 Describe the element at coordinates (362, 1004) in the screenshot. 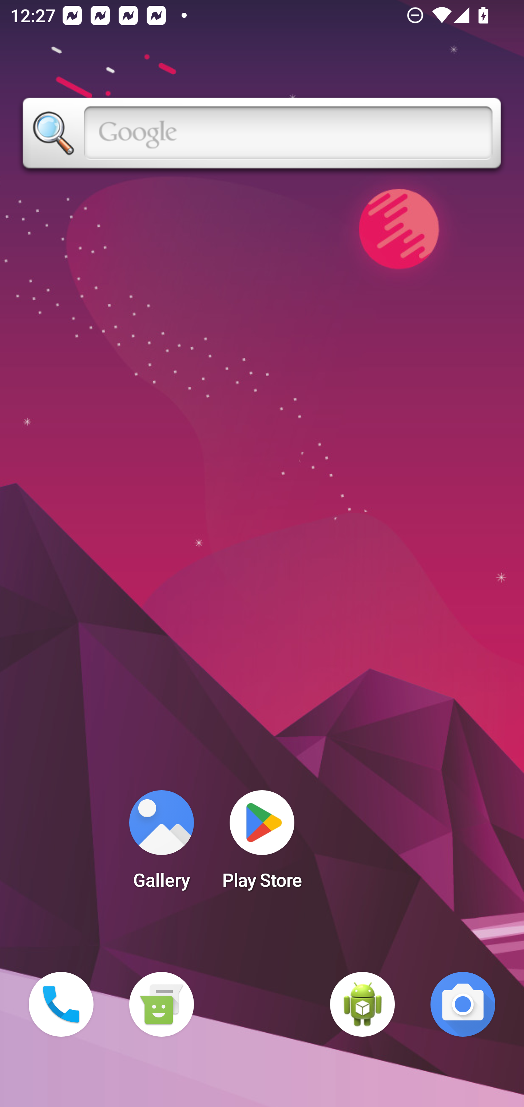

I see `WebView Browser Tester` at that location.